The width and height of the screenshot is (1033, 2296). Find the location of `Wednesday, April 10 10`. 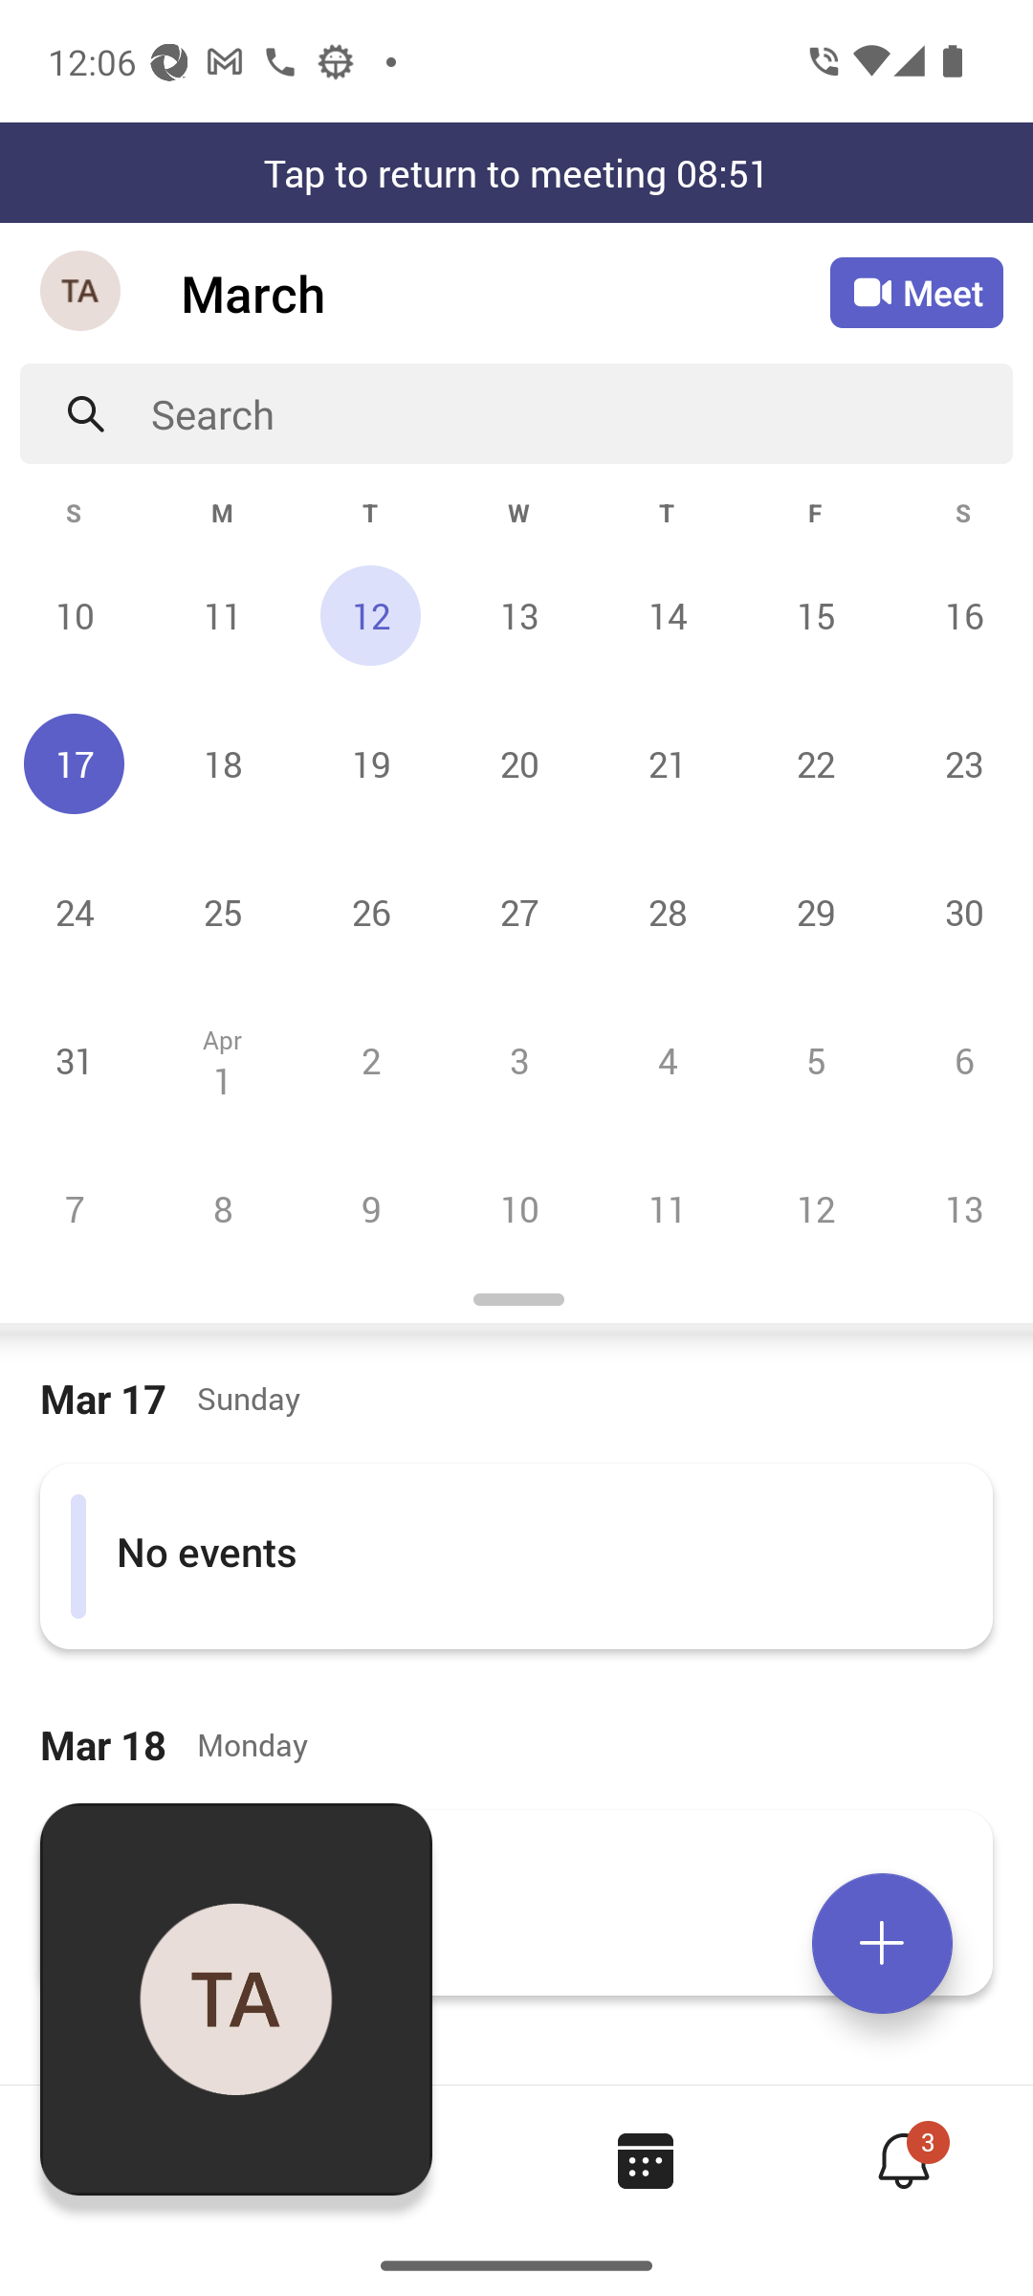

Wednesday, April 10 10 is located at coordinates (518, 1208).